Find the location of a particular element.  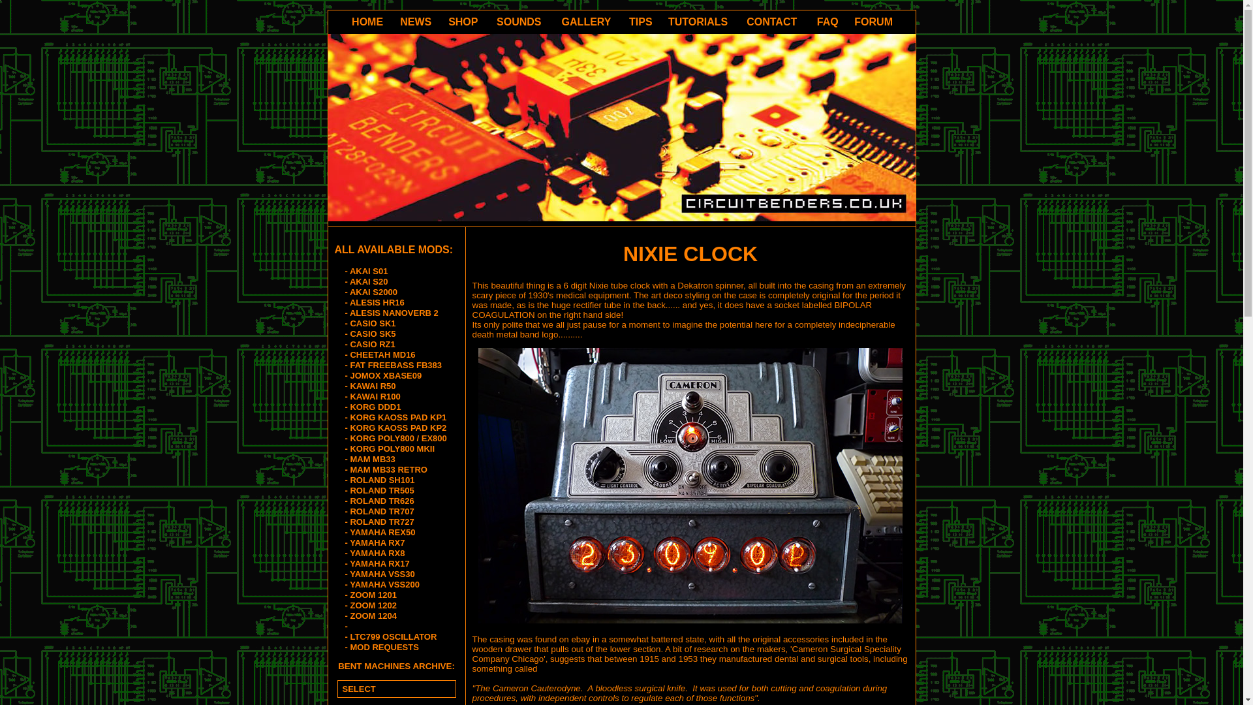

- CASIO SK5 is located at coordinates (394, 334).